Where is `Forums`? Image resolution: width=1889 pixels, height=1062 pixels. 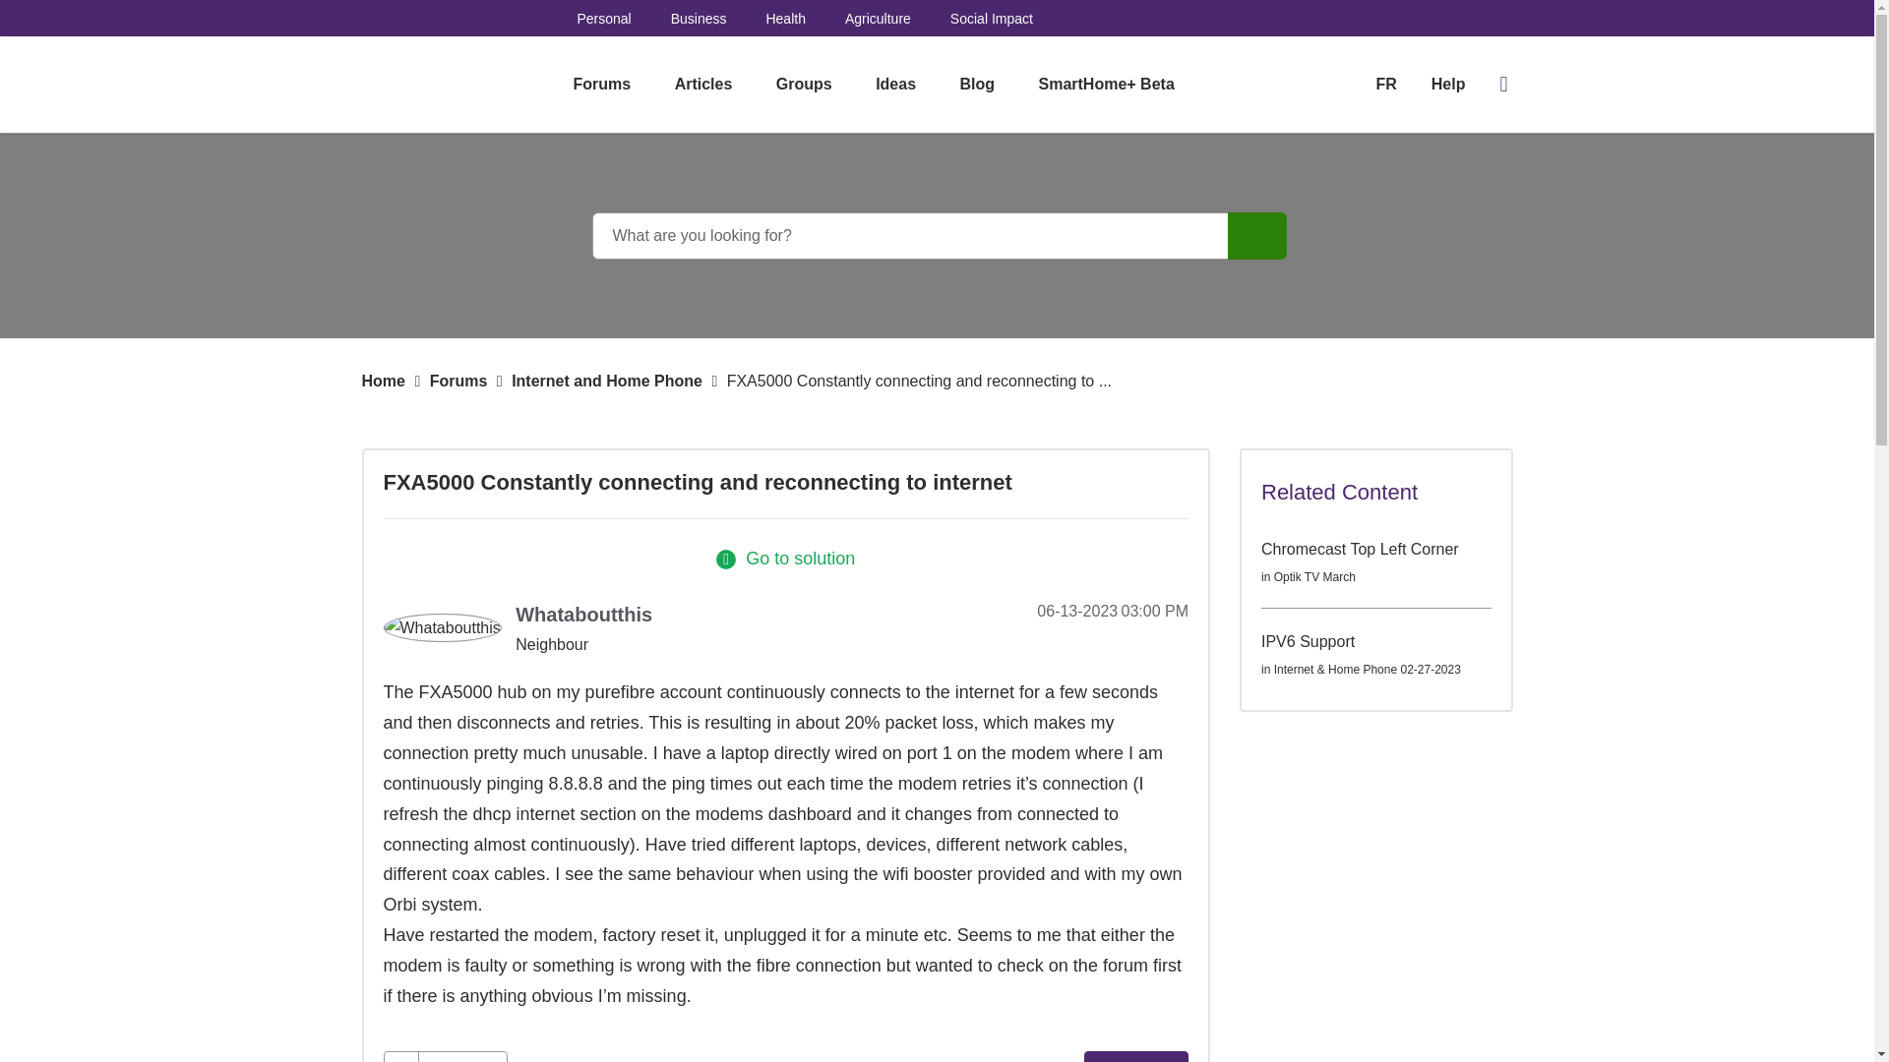 Forums is located at coordinates (458, 382).